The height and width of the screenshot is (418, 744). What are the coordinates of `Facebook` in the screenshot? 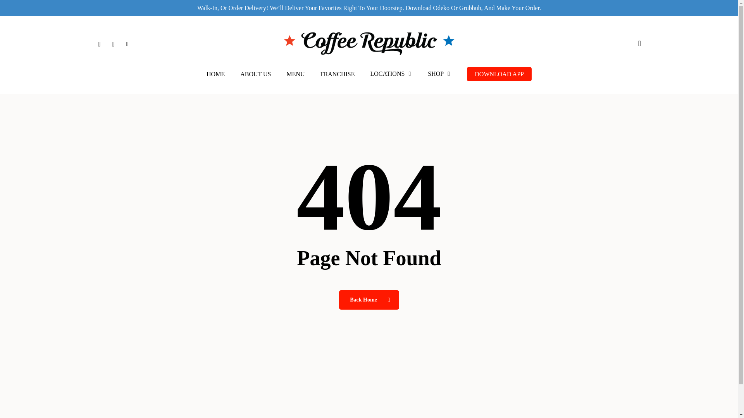 It's located at (99, 43).